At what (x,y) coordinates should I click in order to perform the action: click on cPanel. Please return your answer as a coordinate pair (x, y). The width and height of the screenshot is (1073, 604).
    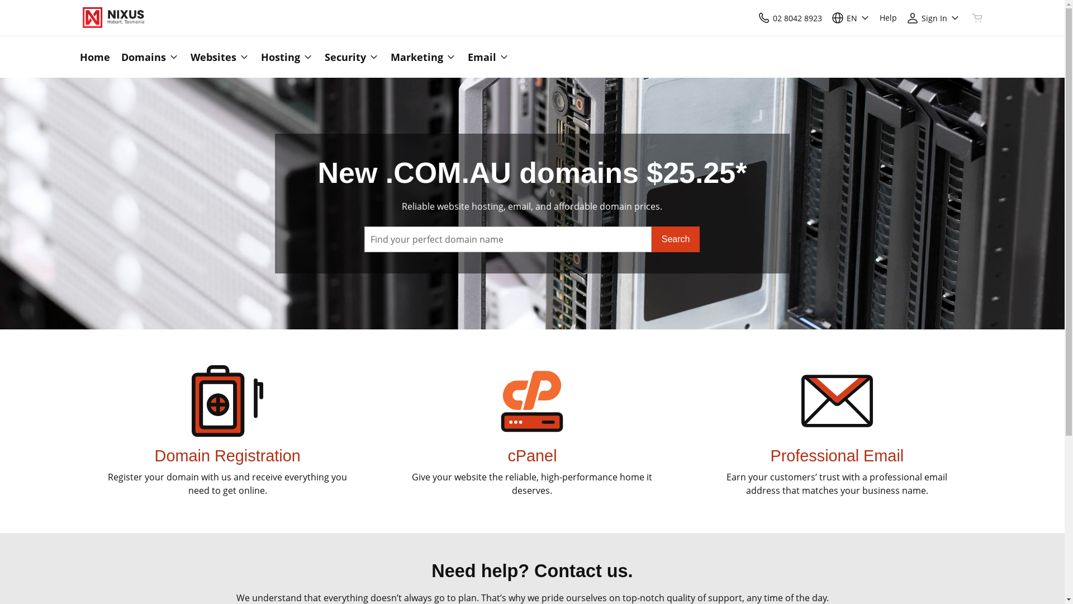
    Looking at the image, I should click on (532, 456).